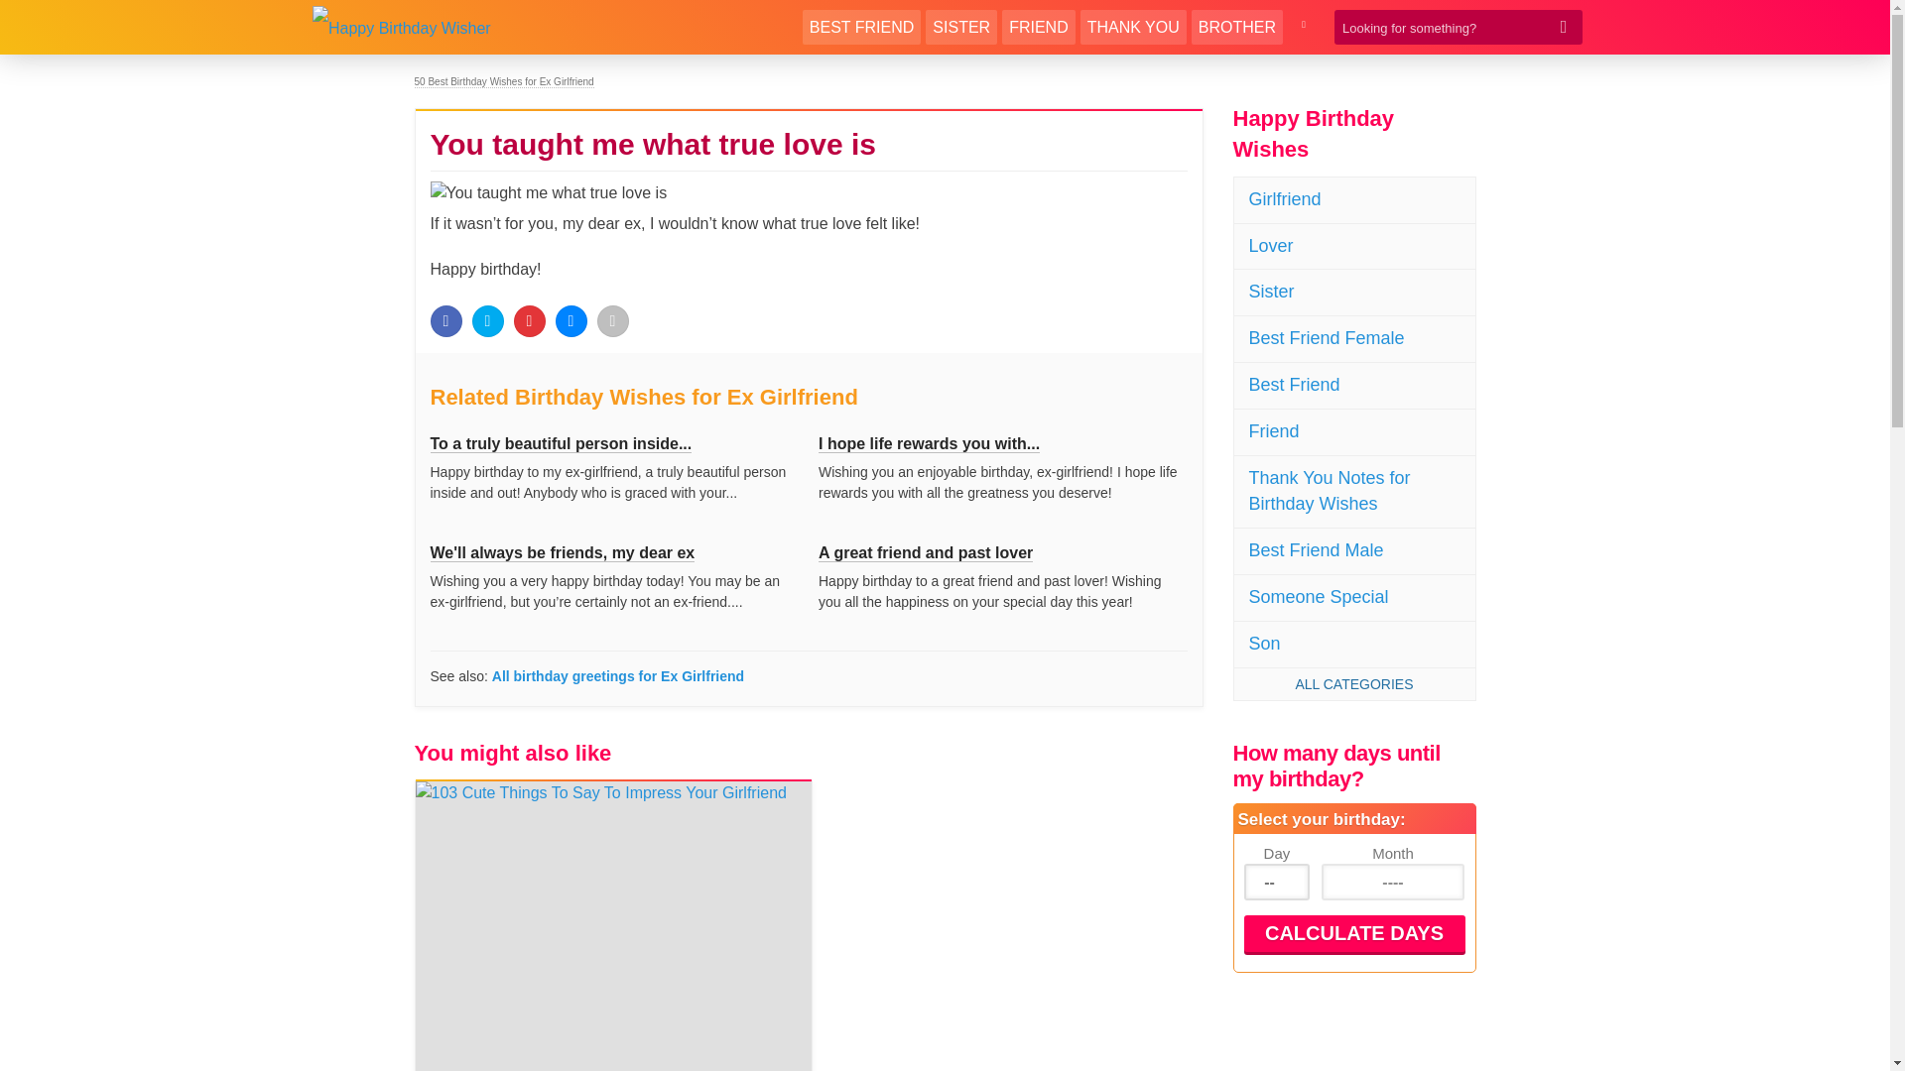 Image resolution: width=1905 pixels, height=1071 pixels. What do you see at coordinates (1133, 27) in the screenshot?
I see `THANK YOU` at bounding box center [1133, 27].